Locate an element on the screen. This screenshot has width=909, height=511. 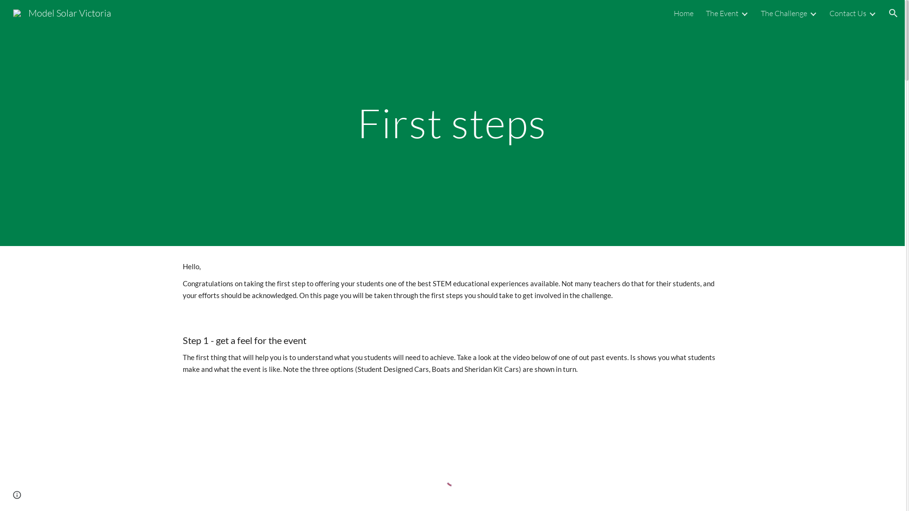
Contact Us is located at coordinates (848, 13).